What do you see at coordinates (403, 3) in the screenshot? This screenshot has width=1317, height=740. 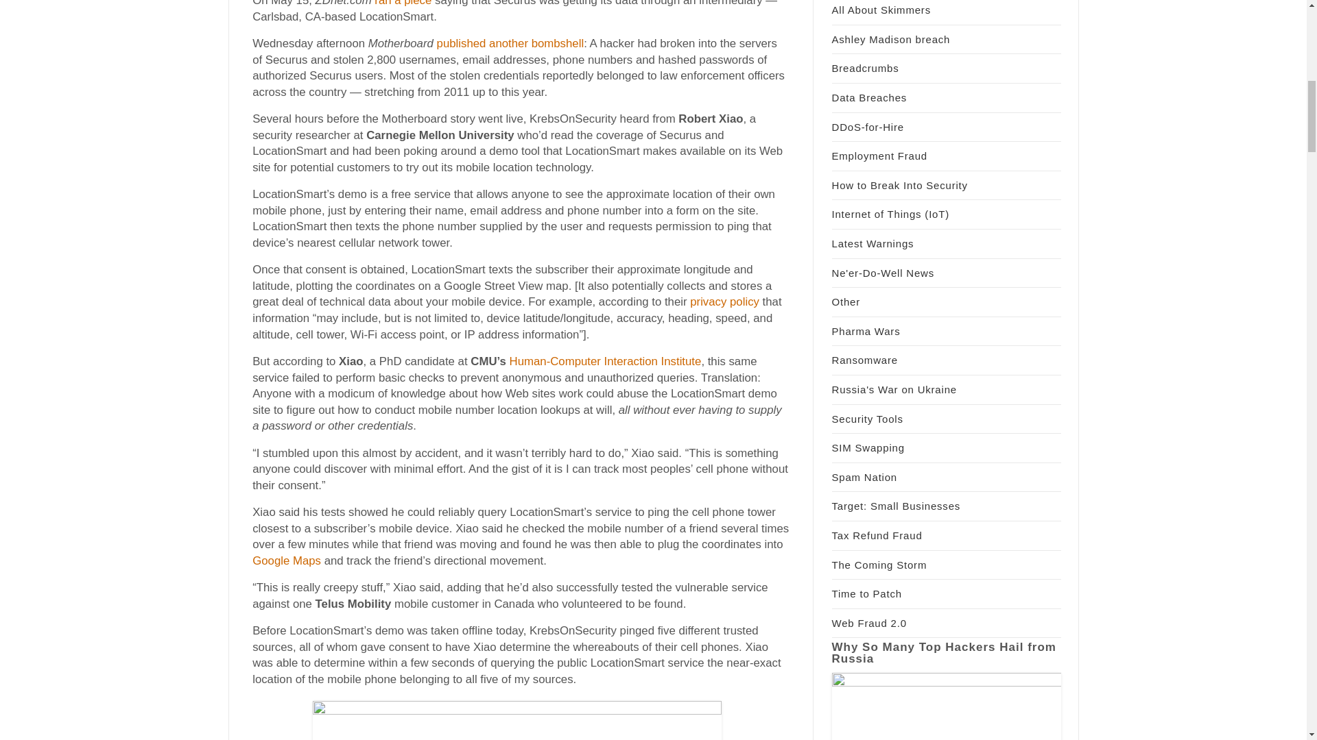 I see `ran a piece` at bounding box center [403, 3].